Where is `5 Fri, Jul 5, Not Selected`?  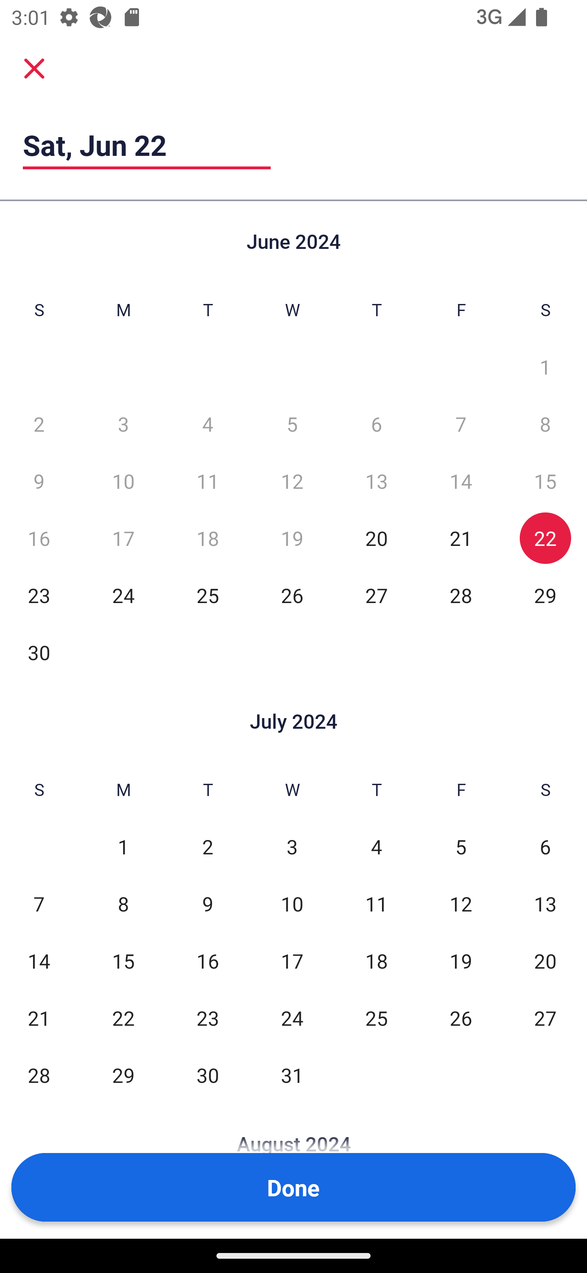
5 Fri, Jul 5, Not Selected is located at coordinates (461, 847).